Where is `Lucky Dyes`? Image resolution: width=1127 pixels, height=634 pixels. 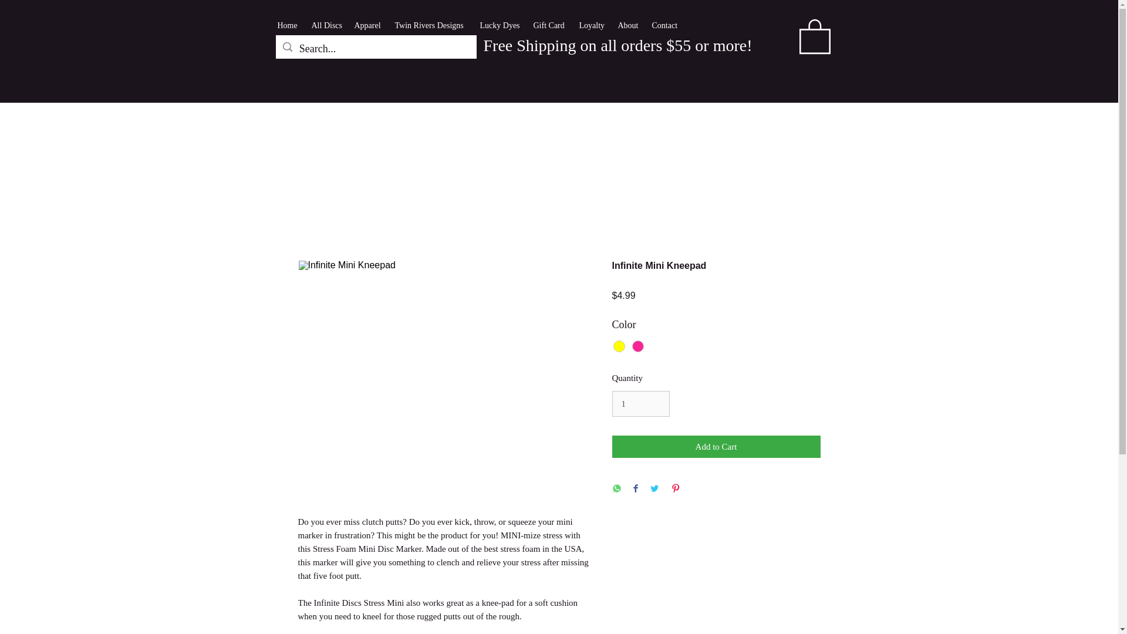 Lucky Dyes is located at coordinates (501, 26).